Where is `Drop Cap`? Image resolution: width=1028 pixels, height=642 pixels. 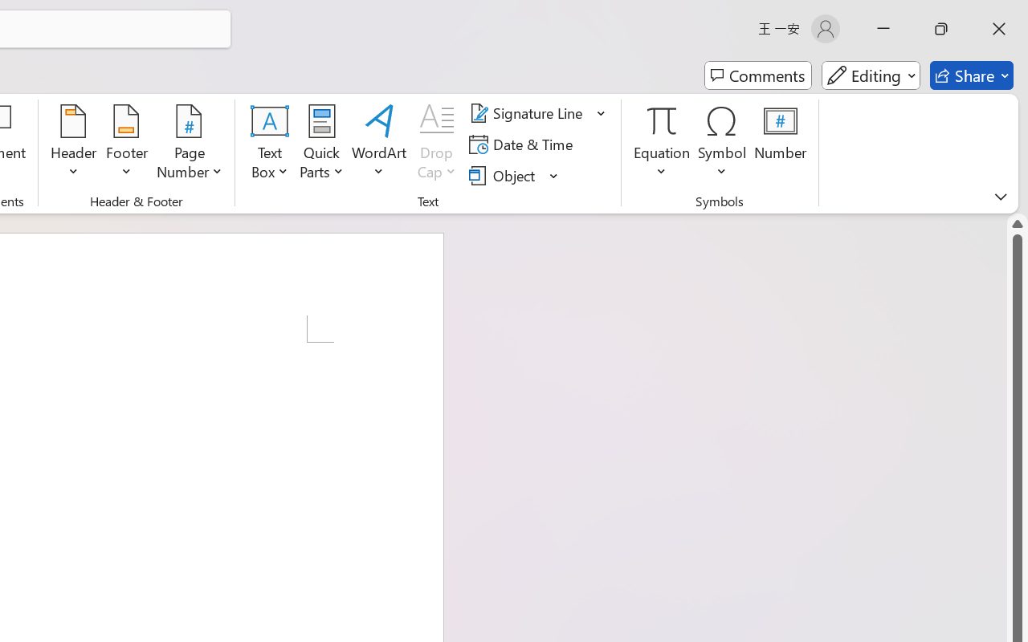 Drop Cap is located at coordinates (437, 144).